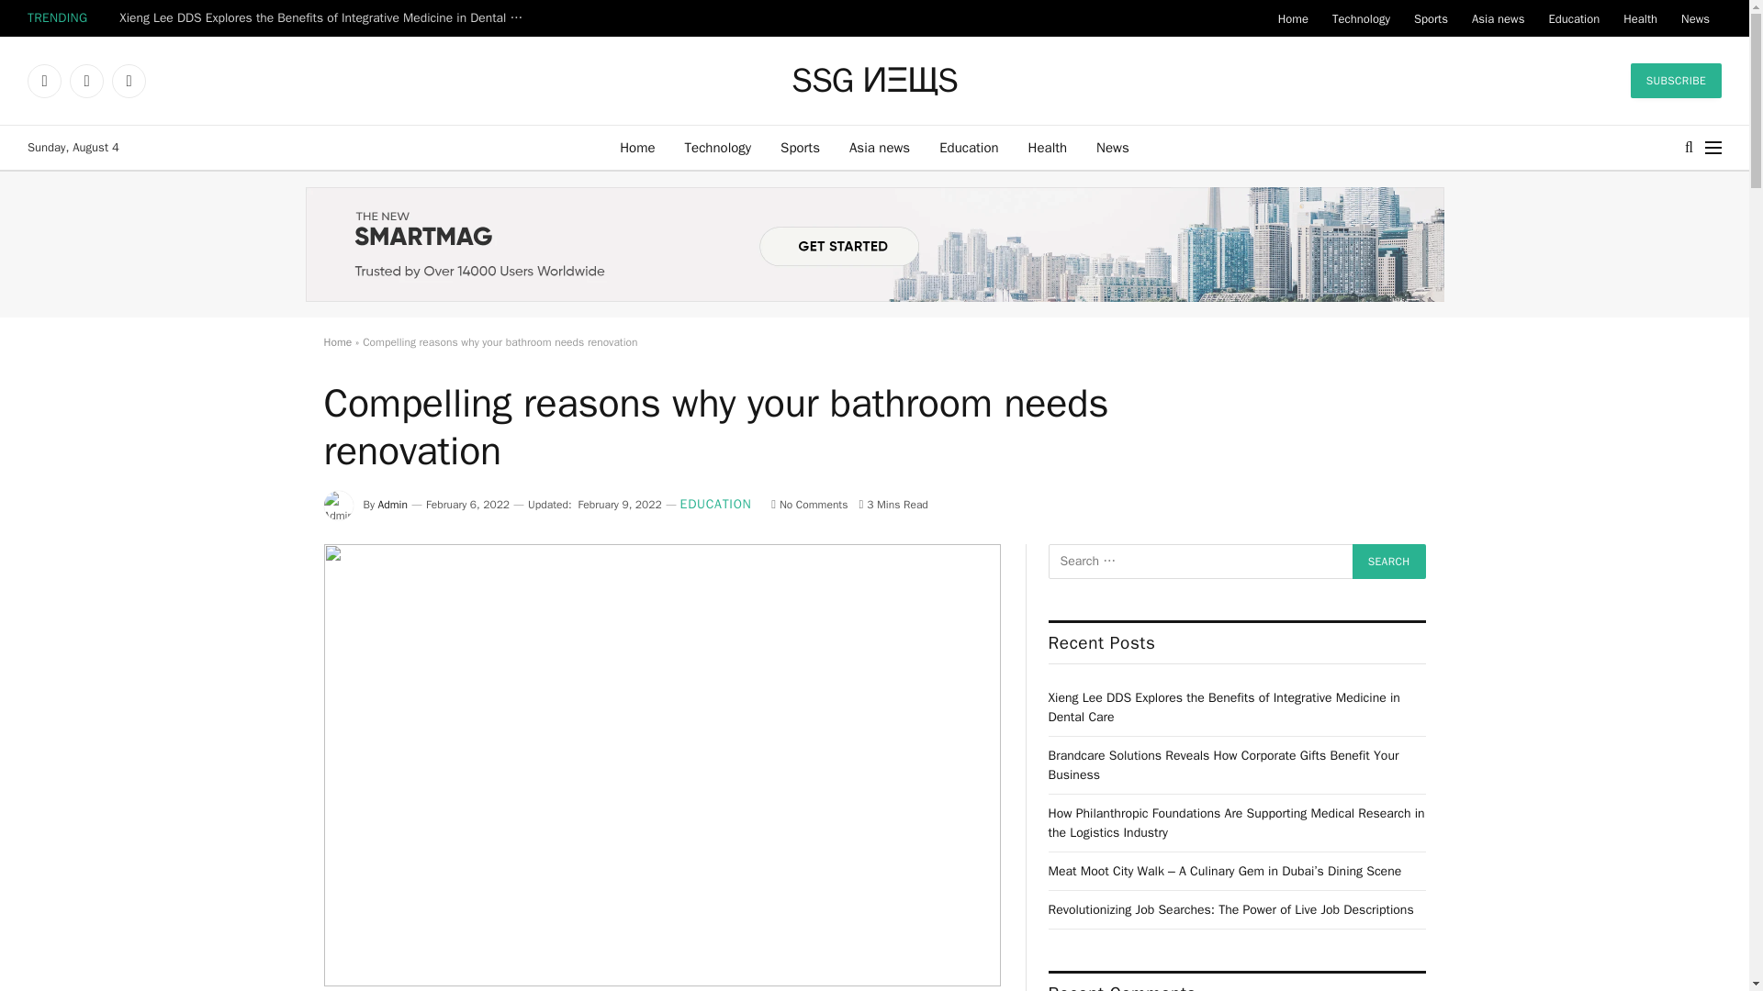 Image resolution: width=1763 pixels, height=991 pixels. What do you see at coordinates (129, 81) in the screenshot?
I see `Instagram` at bounding box center [129, 81].